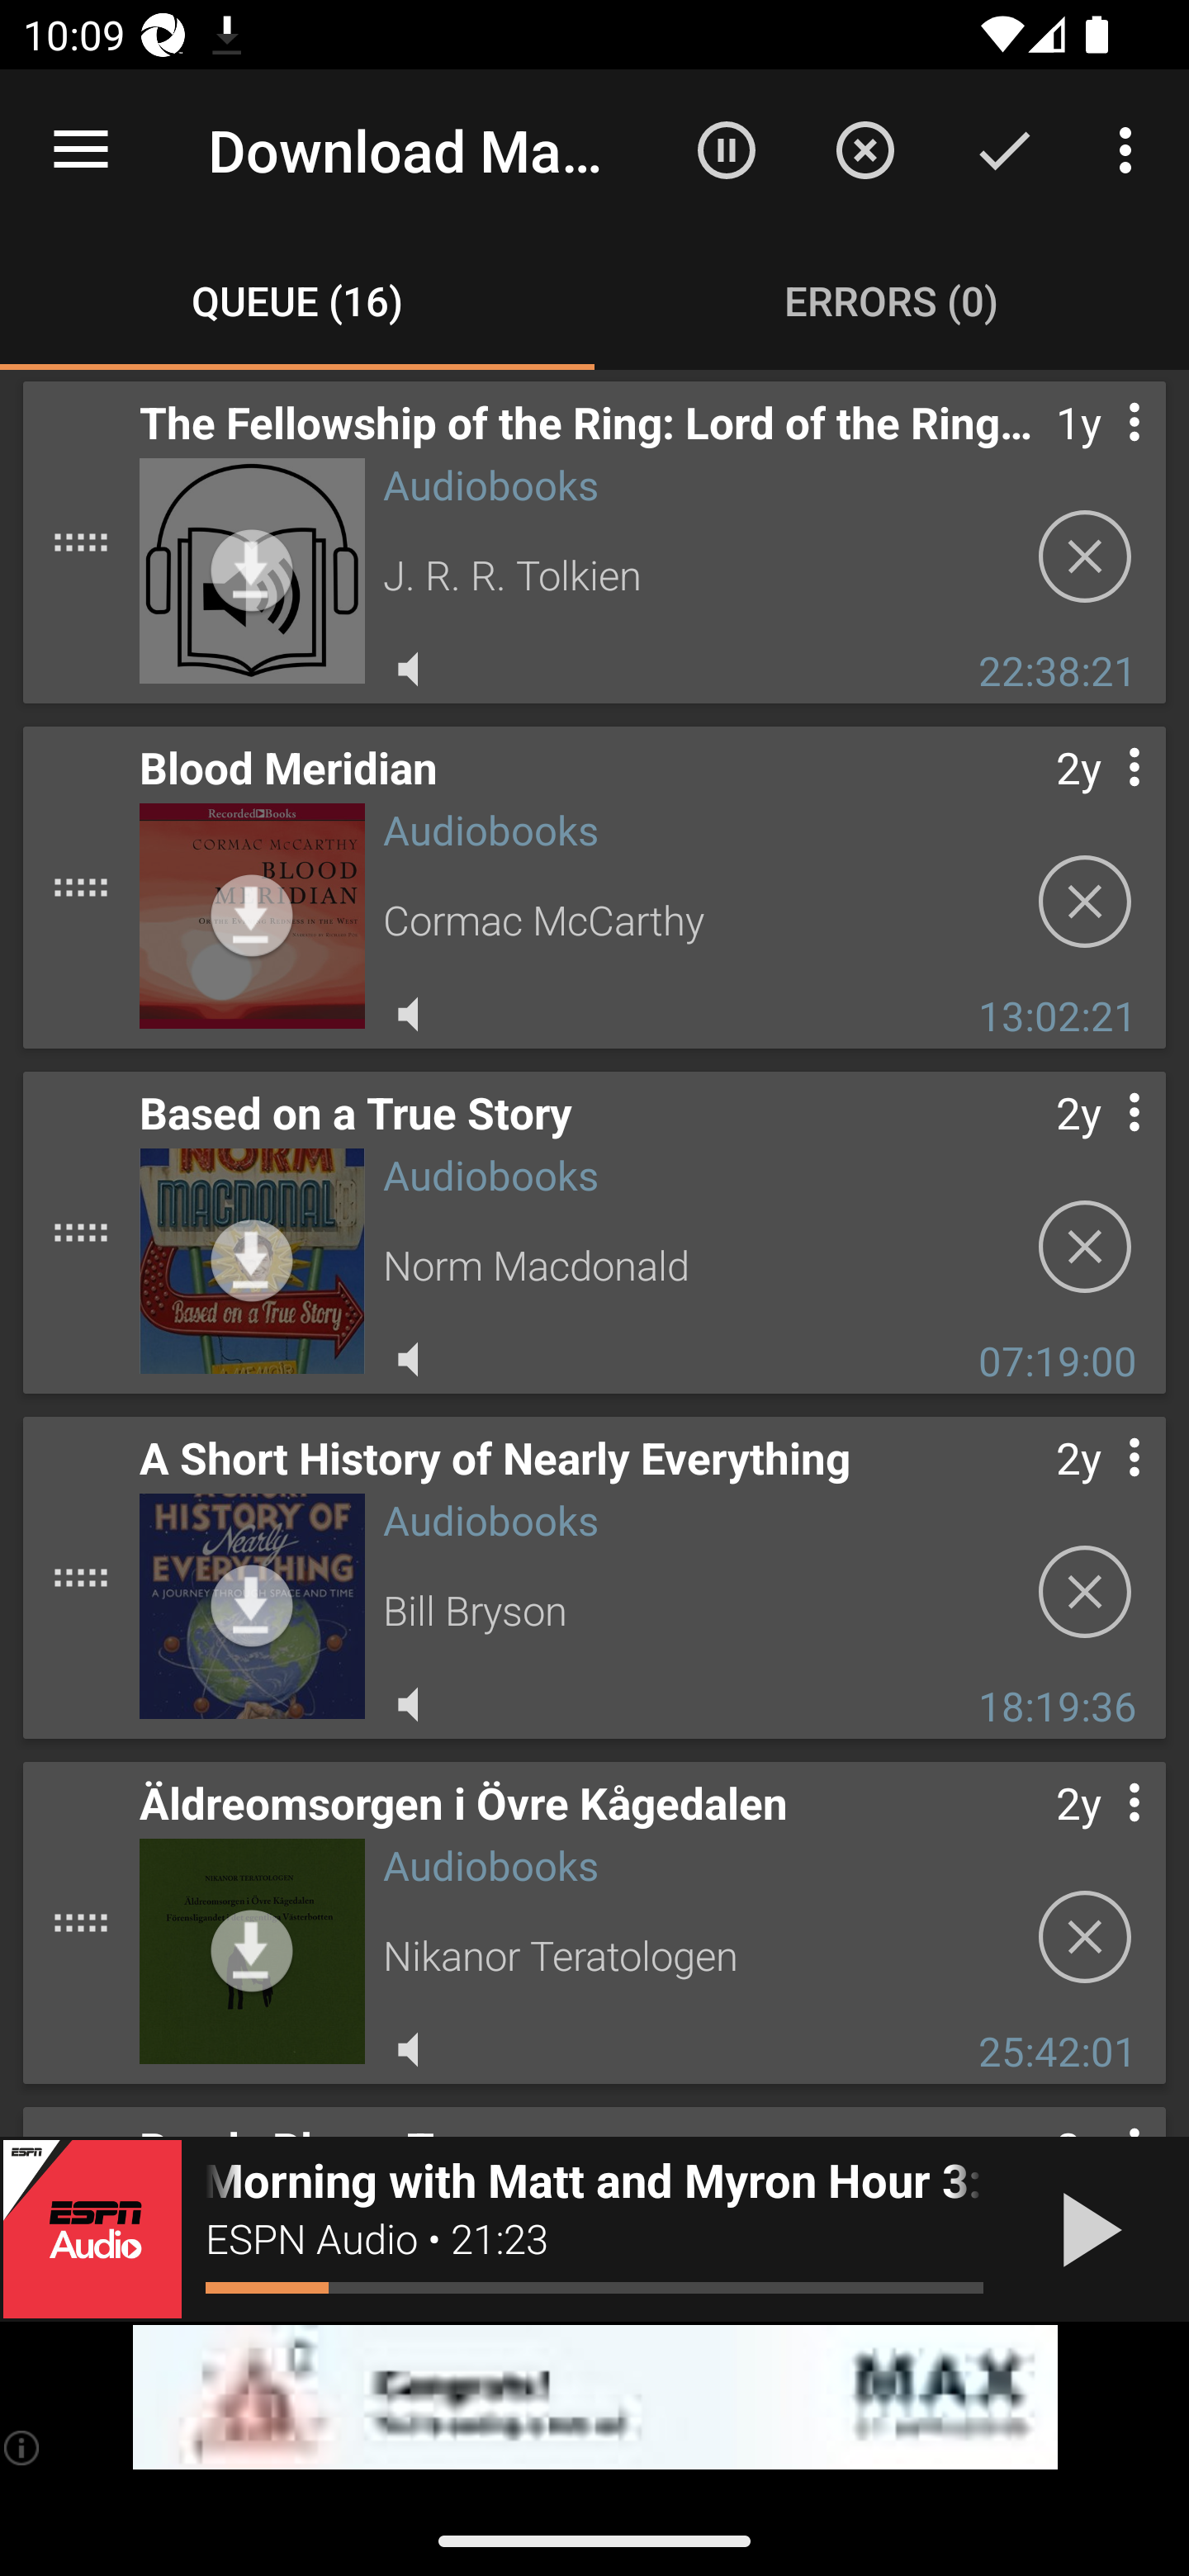 The width and height of the screenshot is (1189, 2576). What do you see at coordinates (892, 301) in the screenshot?
I see `Errors (0) ERRORS (0)` at bounding box center [892, 301].